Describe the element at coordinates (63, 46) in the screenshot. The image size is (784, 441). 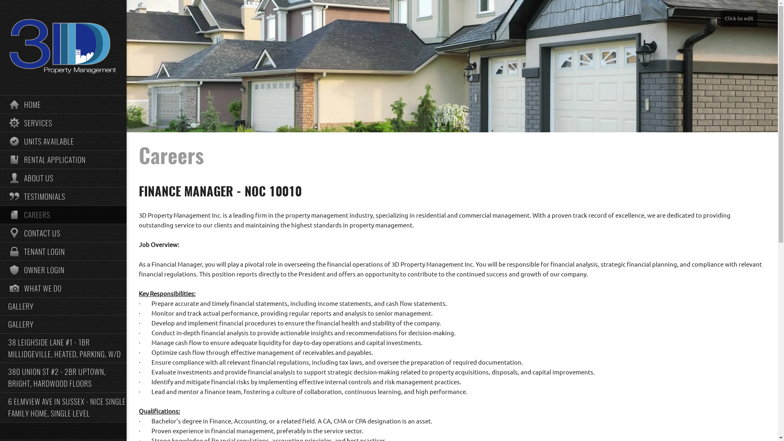
I see `Go to site home page` at that location.